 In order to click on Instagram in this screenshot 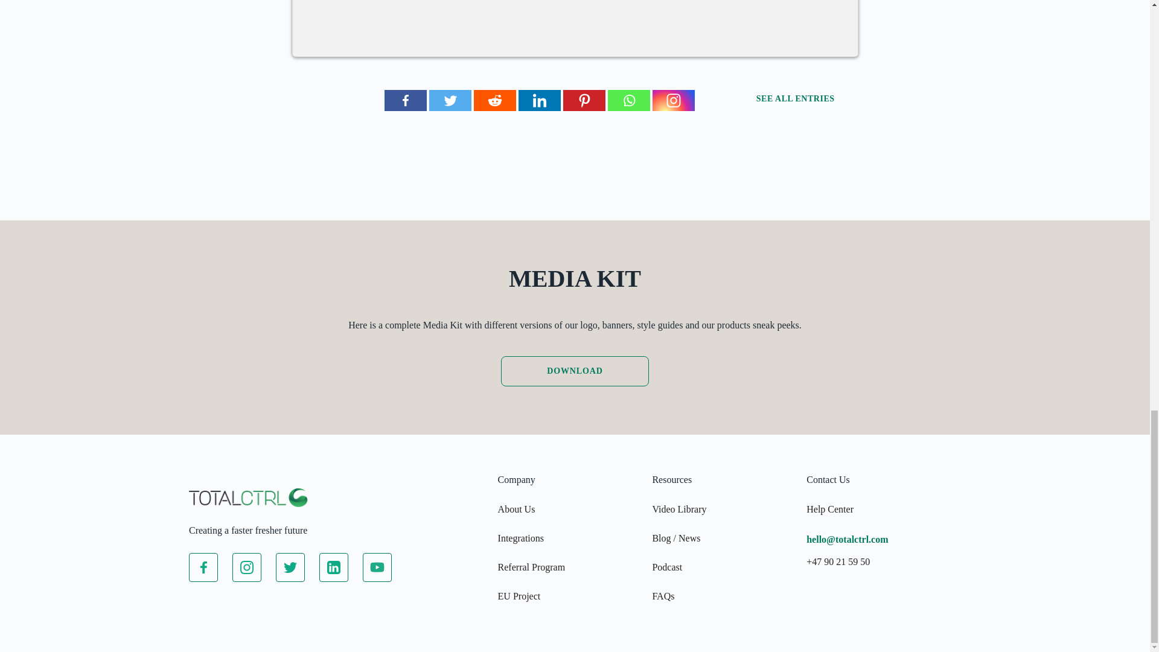, I will do `click(672, 100)`.